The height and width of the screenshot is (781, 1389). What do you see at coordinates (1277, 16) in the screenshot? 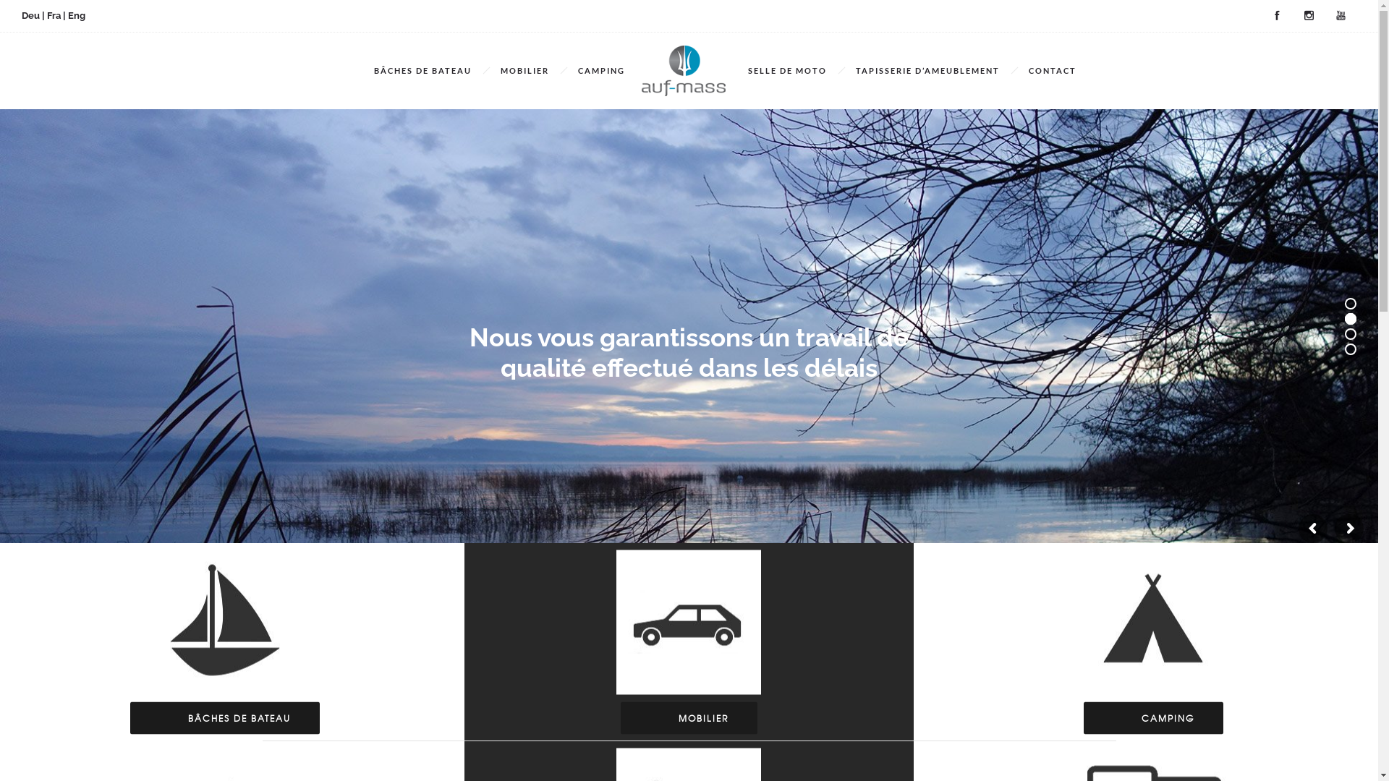
I see `Facebook` at bounding box center [1277, 16].